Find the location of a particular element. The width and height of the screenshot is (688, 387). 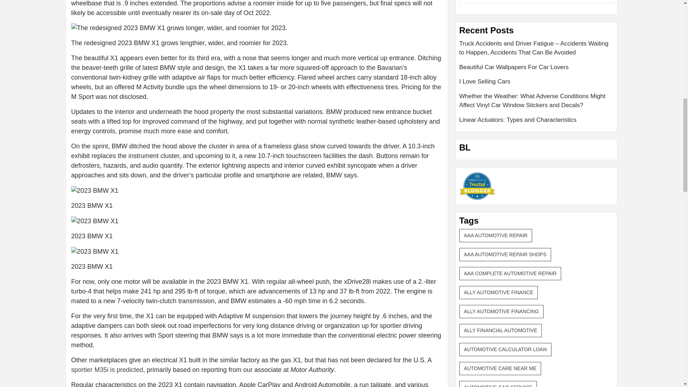

2023 BMW X1 is located at coordinates (95, 252).